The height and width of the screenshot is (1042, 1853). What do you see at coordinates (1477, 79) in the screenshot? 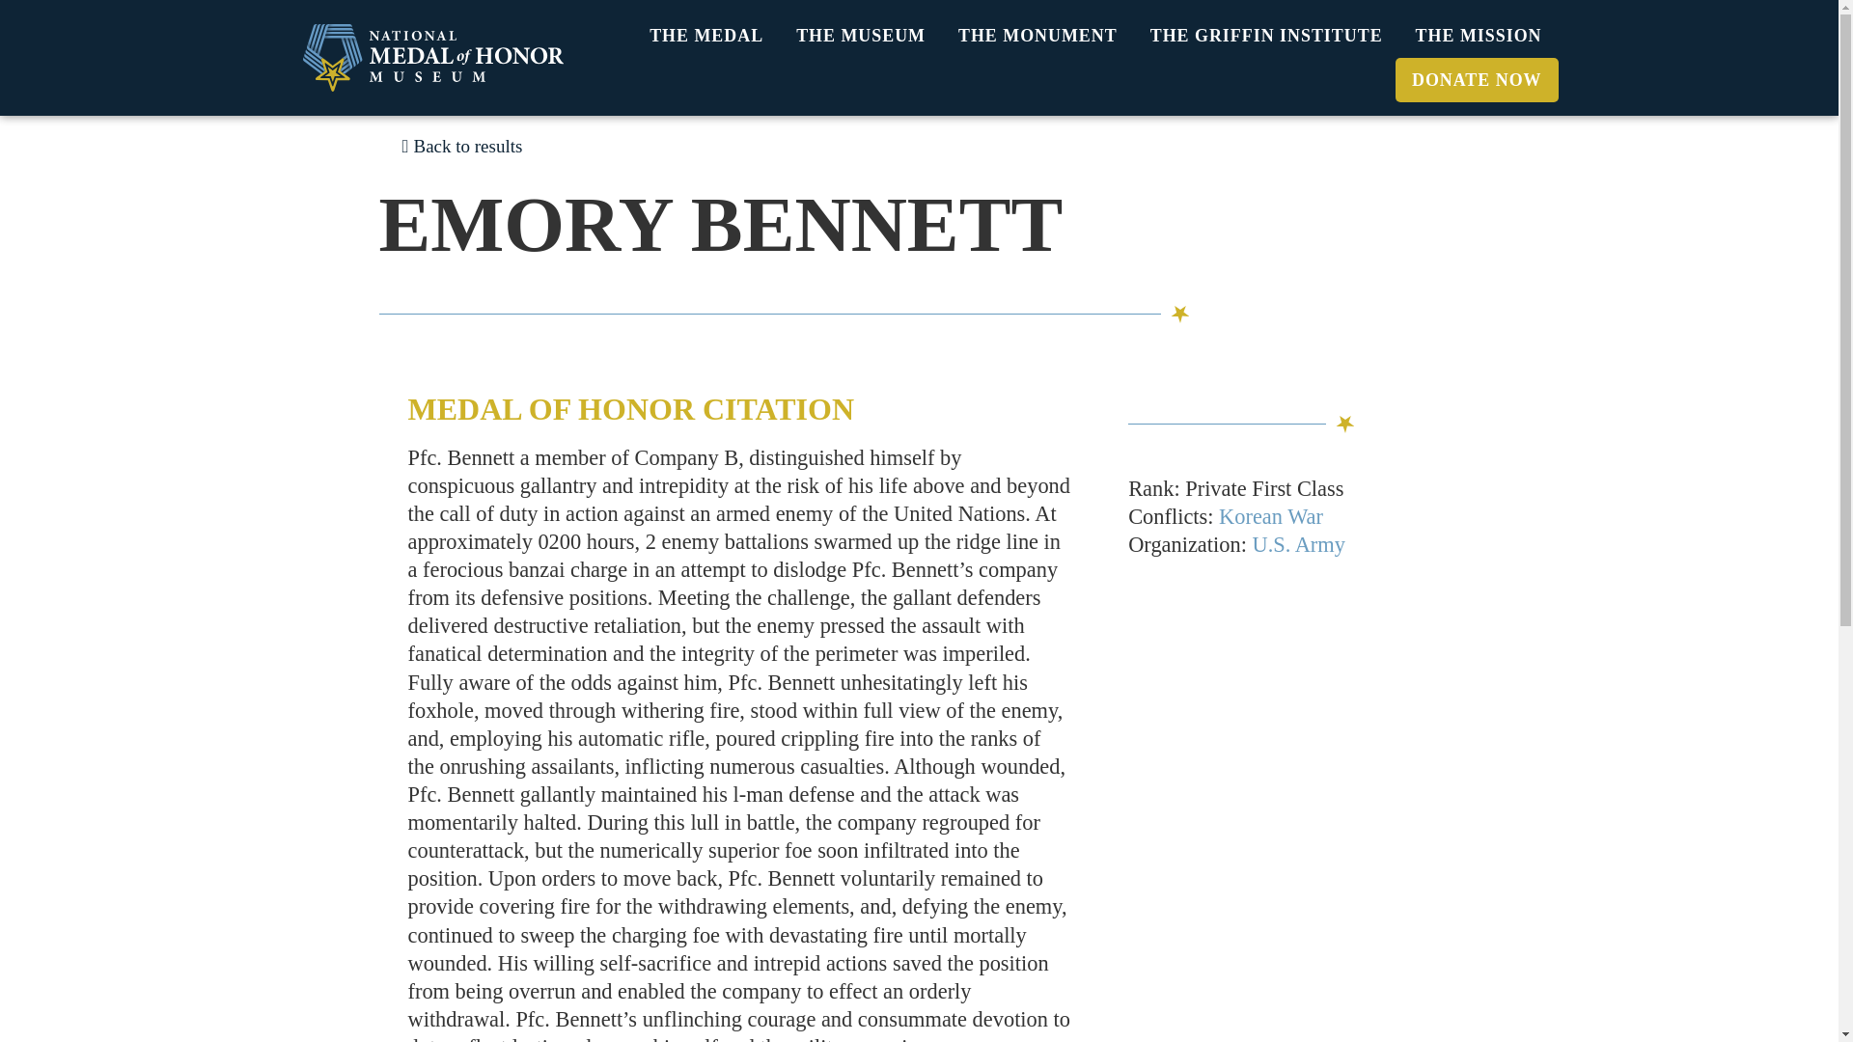
I see `DONATE NOW` at bounding box center [1477, 79].